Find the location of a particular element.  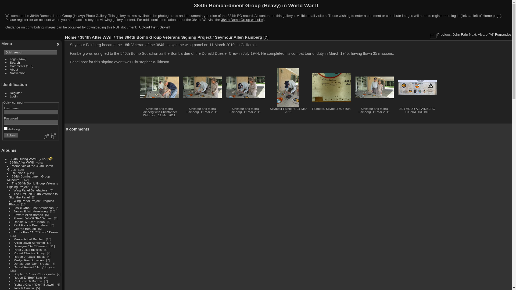

Marlyn Rae Bonacker is located at coordinates (29, 260).